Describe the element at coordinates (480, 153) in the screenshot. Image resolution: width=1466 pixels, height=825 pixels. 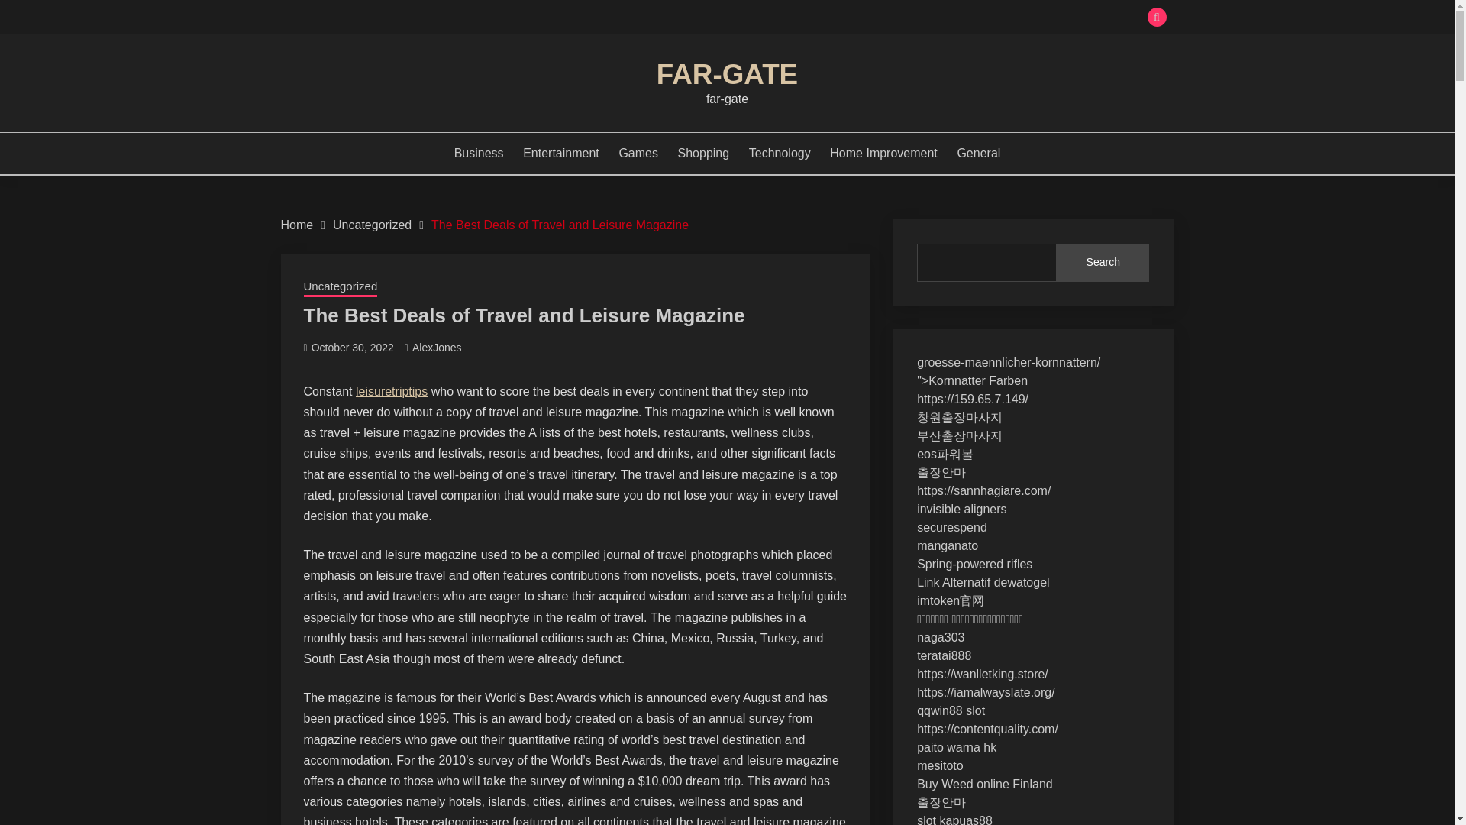
I see `Business` at that location.